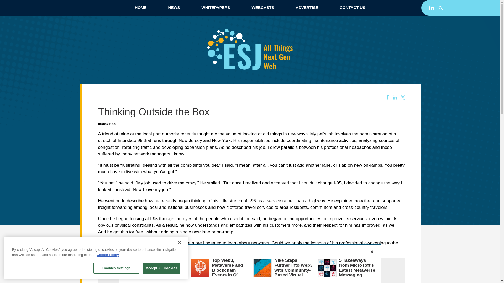 The width and height of the screenshot is (504, 283). Describe the element at coordinates (357, 268) in the screenshot. I see `5 Takeaways from Microsoft's Latest Metaverse Messaging` at that location.